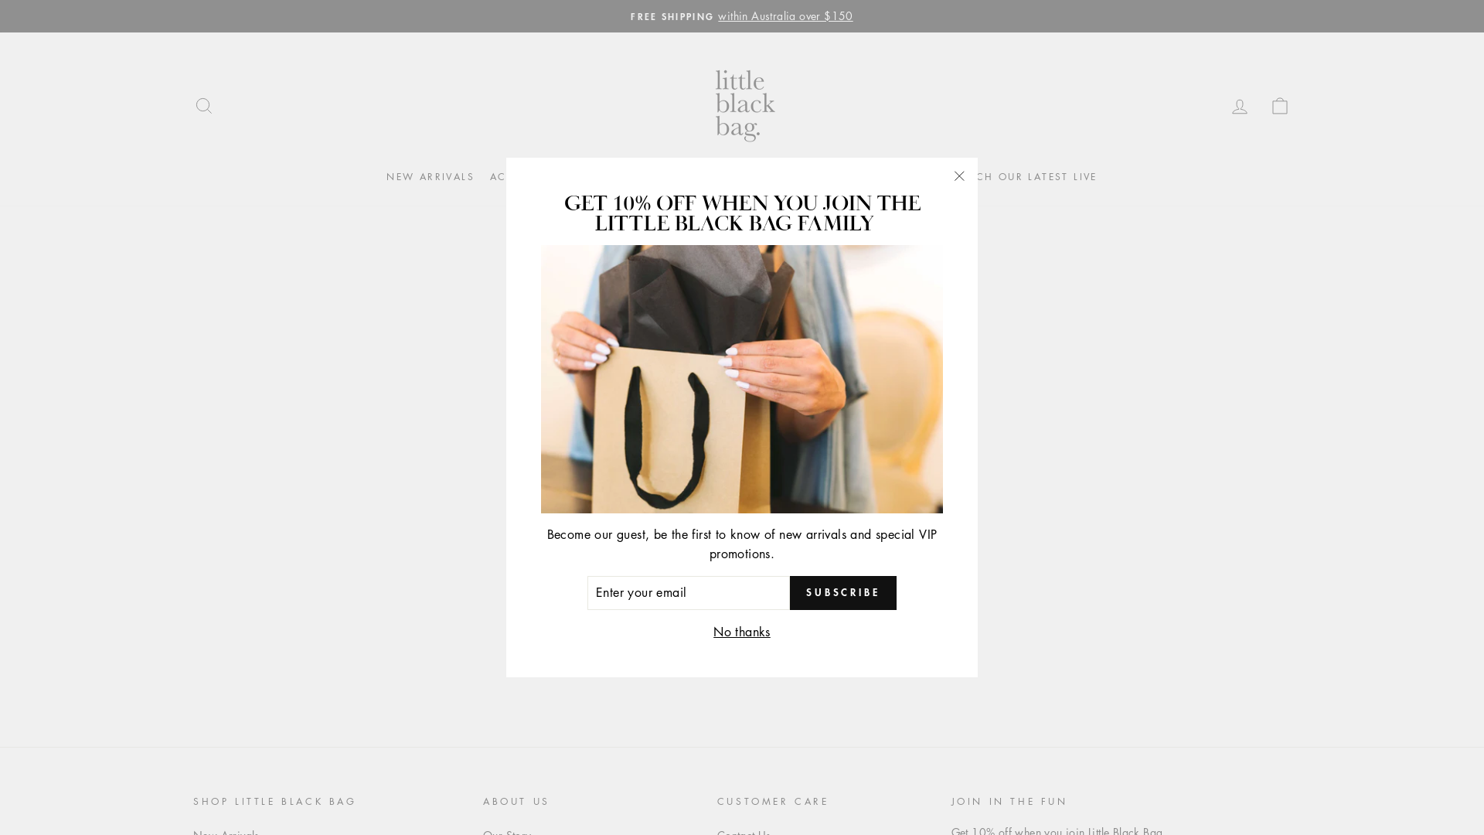  I want to click on Skip to content, so click(0, 0).